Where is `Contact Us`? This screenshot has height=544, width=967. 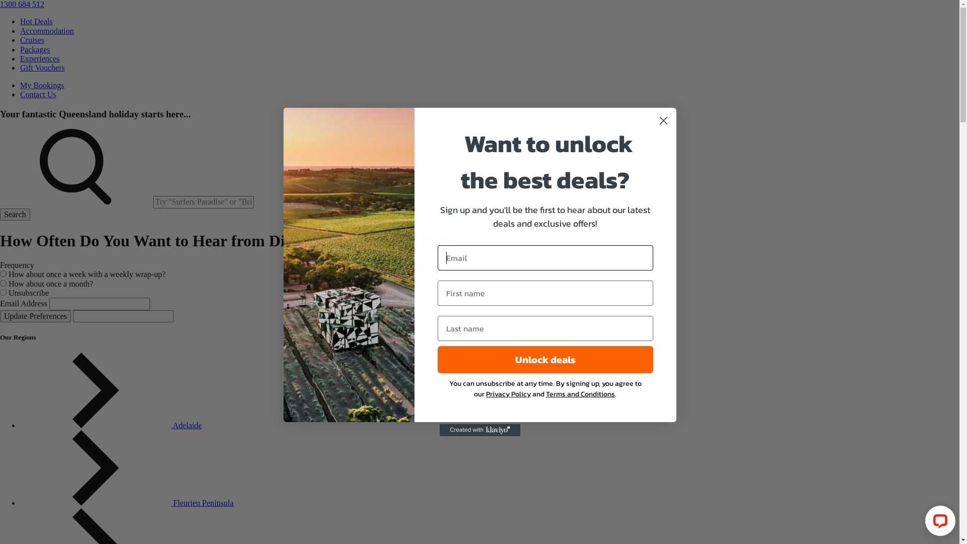 Contact Us is located at coordinates (38, 95).